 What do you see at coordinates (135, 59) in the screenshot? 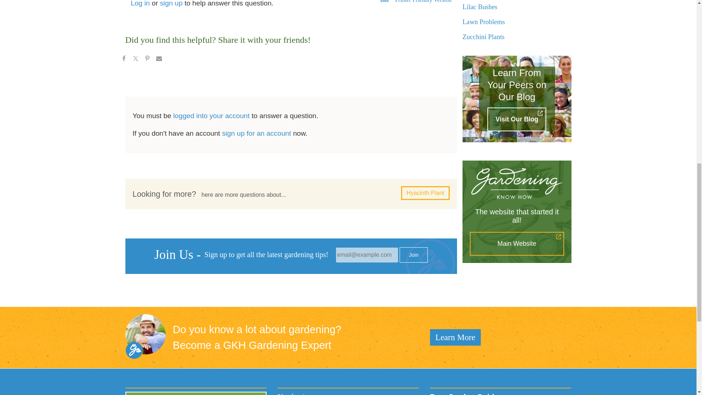
I see `Share on Twitter` at bounding box center [135, 59].